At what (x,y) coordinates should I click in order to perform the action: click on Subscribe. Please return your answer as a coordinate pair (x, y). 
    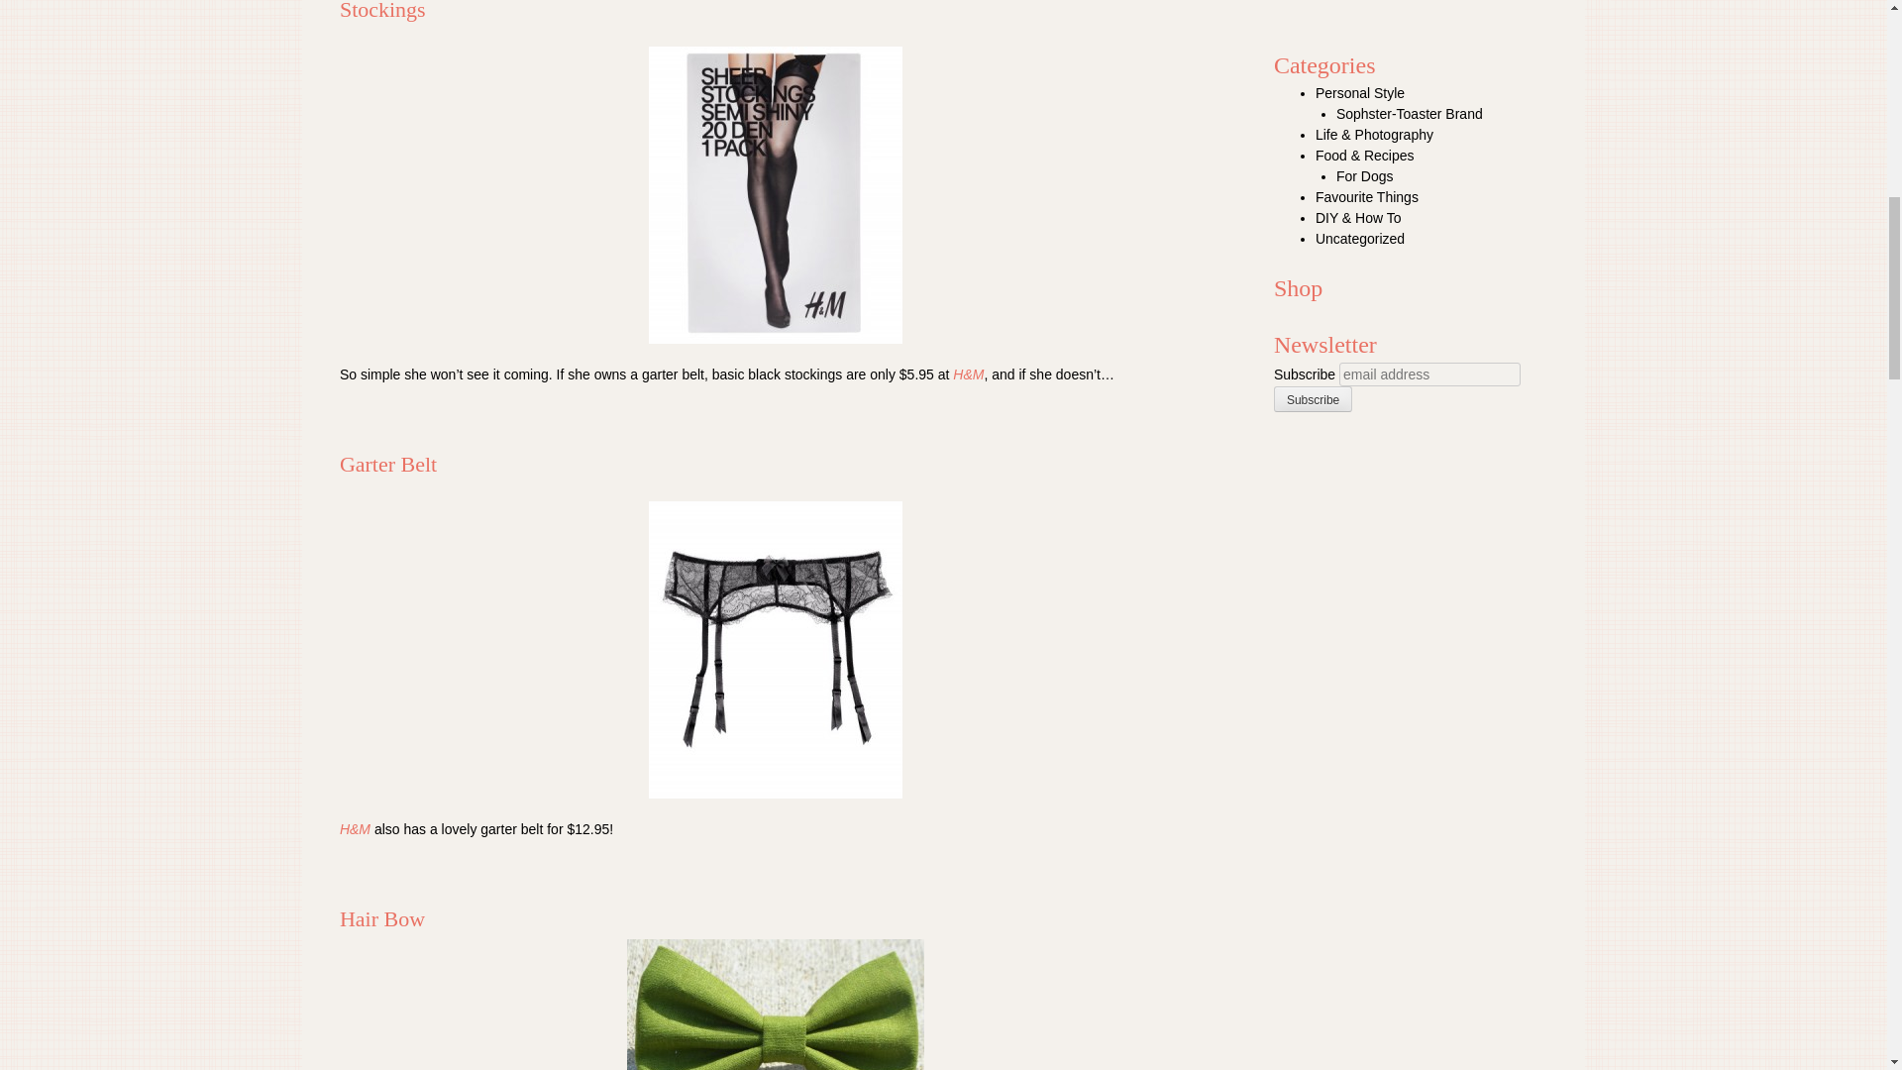
    Looking at the image, I should click on (1314, 398).